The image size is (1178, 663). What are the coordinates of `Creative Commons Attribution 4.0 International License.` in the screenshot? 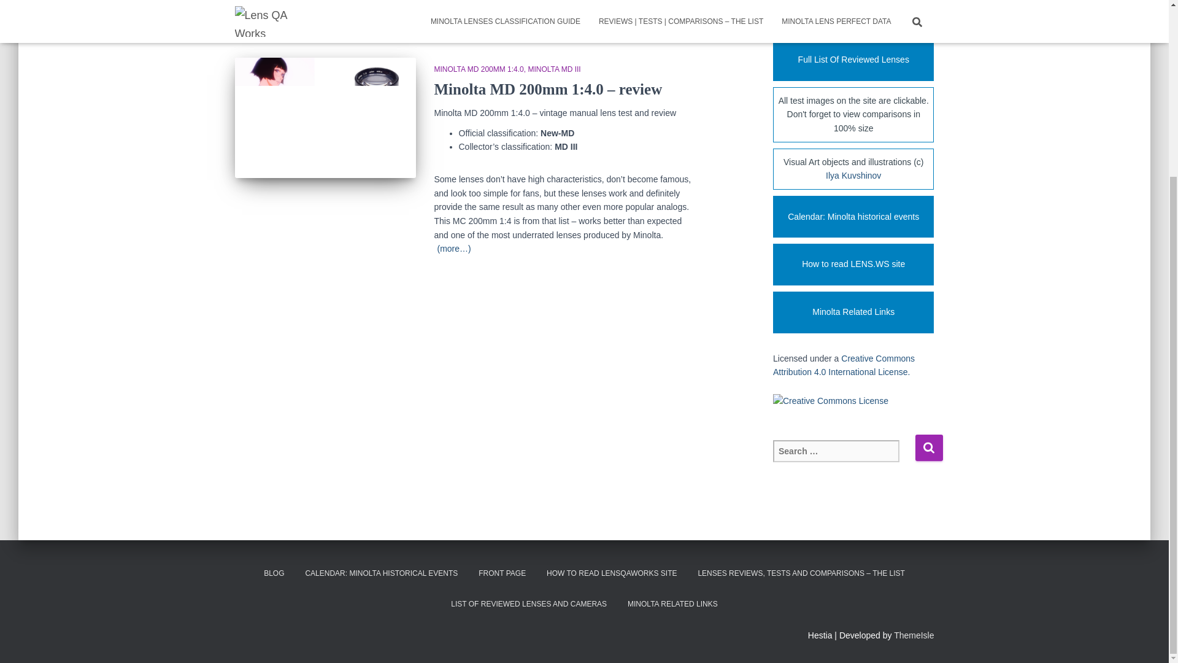 It's located at (844, 365).